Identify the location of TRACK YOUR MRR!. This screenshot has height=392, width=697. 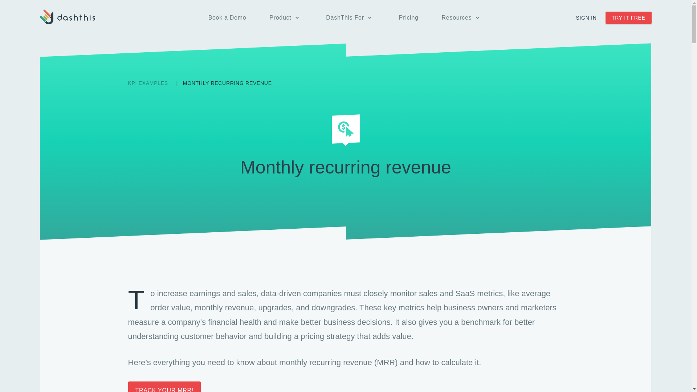
(164, 387).